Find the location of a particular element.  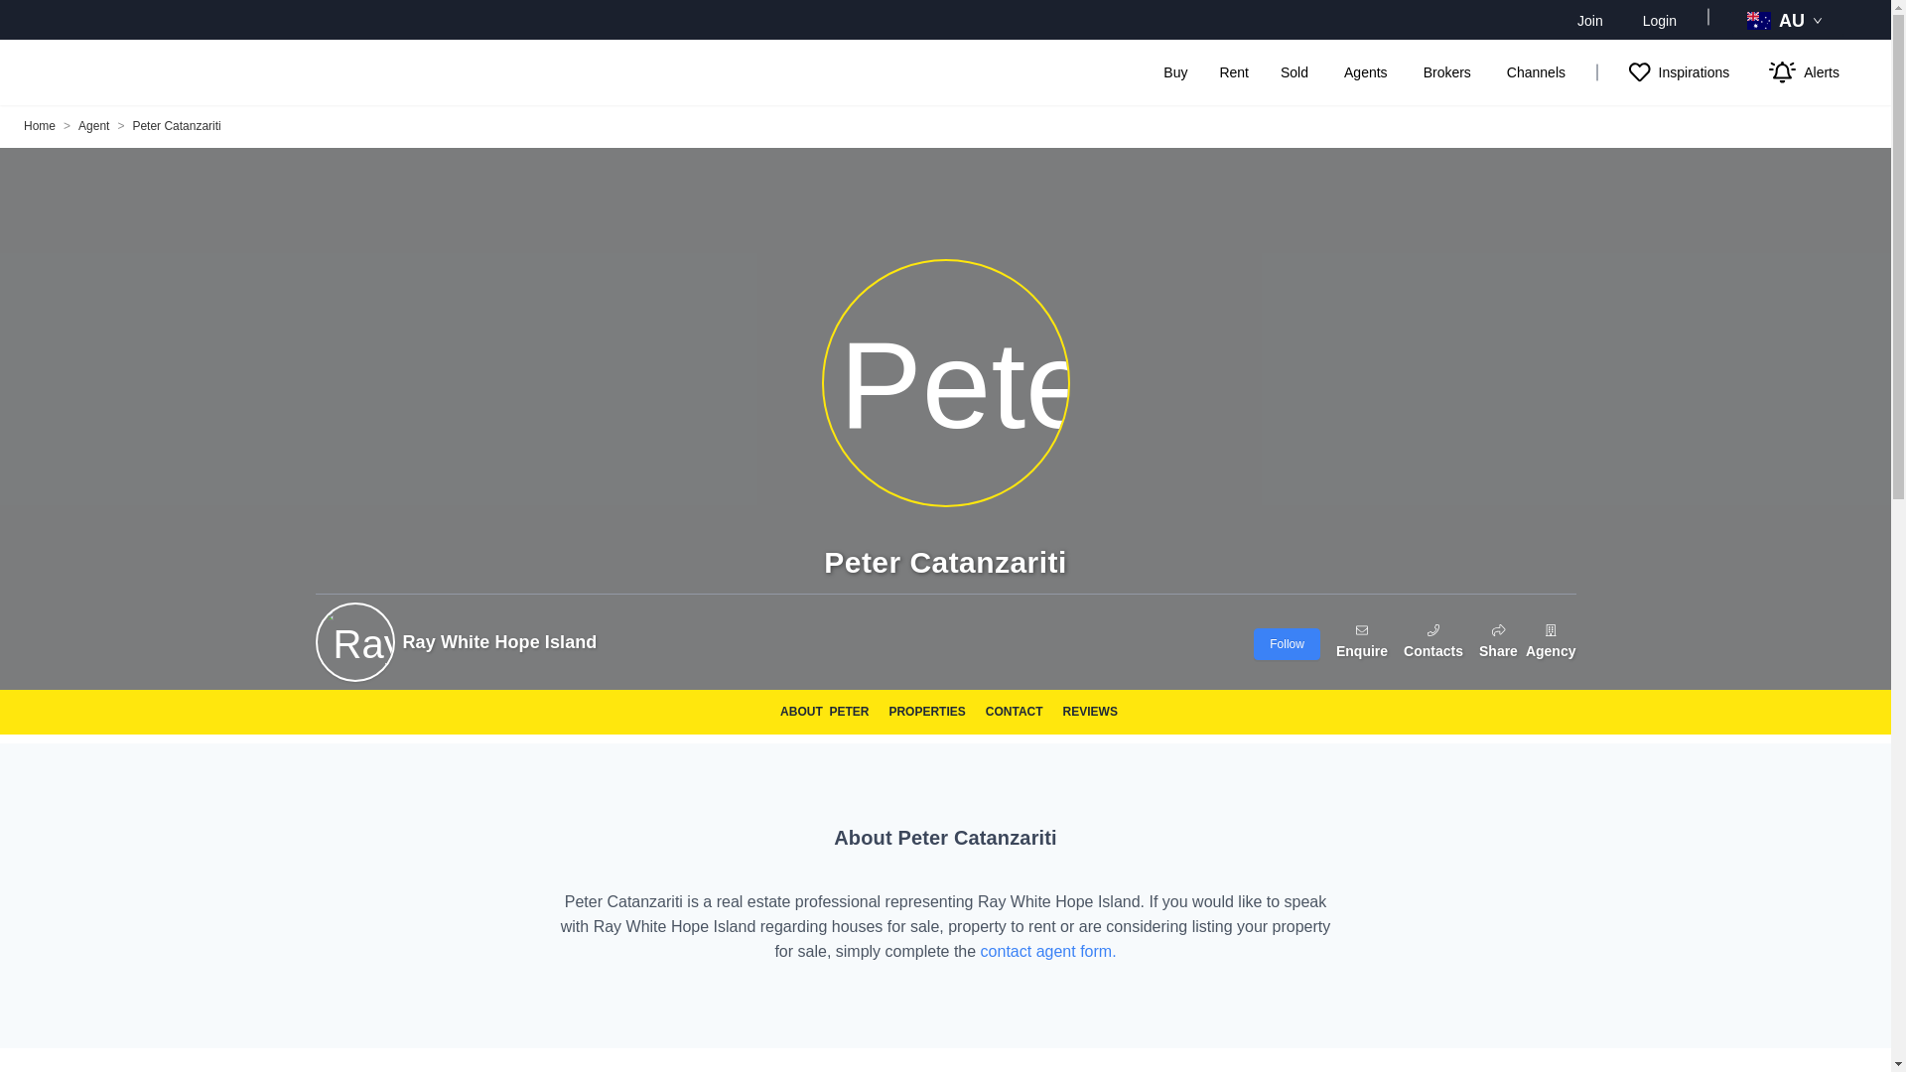

Channels is located at coordinates (1536, 71).